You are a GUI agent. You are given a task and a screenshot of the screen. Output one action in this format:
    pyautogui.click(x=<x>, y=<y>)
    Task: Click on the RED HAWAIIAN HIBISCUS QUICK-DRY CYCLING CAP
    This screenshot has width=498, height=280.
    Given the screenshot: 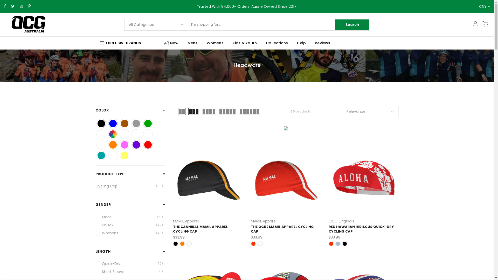 What is the action you would take?
    pyautogui.click(x=361, y=229)
    